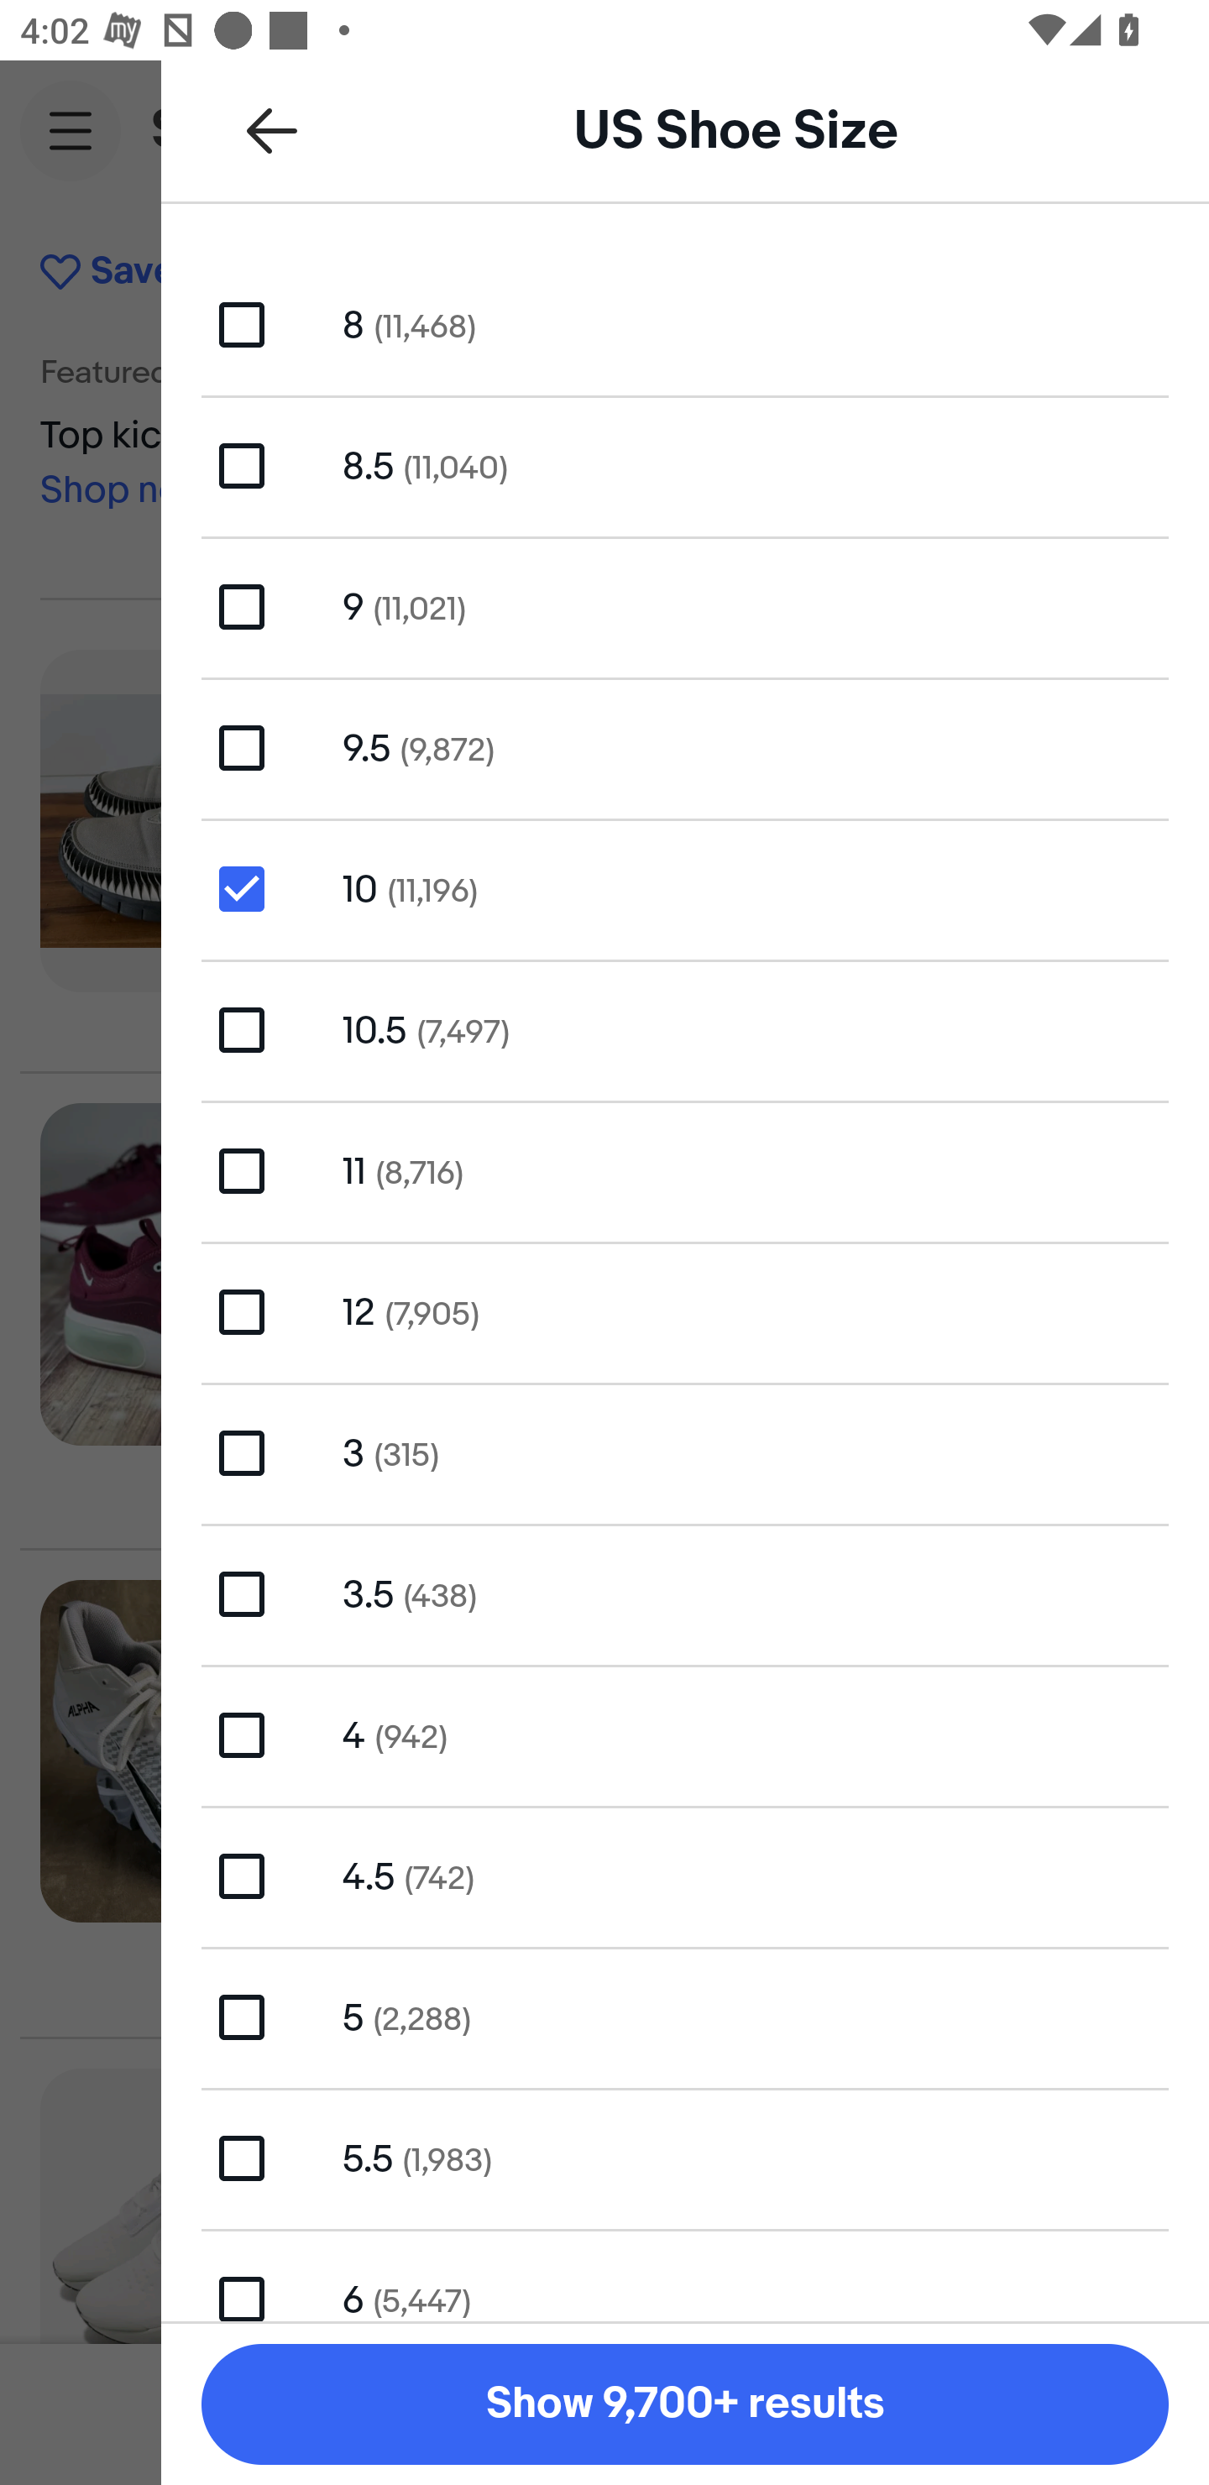  What do you see at coordinates (685, 1172) in the screenshot?
I see `11 (8,716)` at bounding box center [685, 1172].